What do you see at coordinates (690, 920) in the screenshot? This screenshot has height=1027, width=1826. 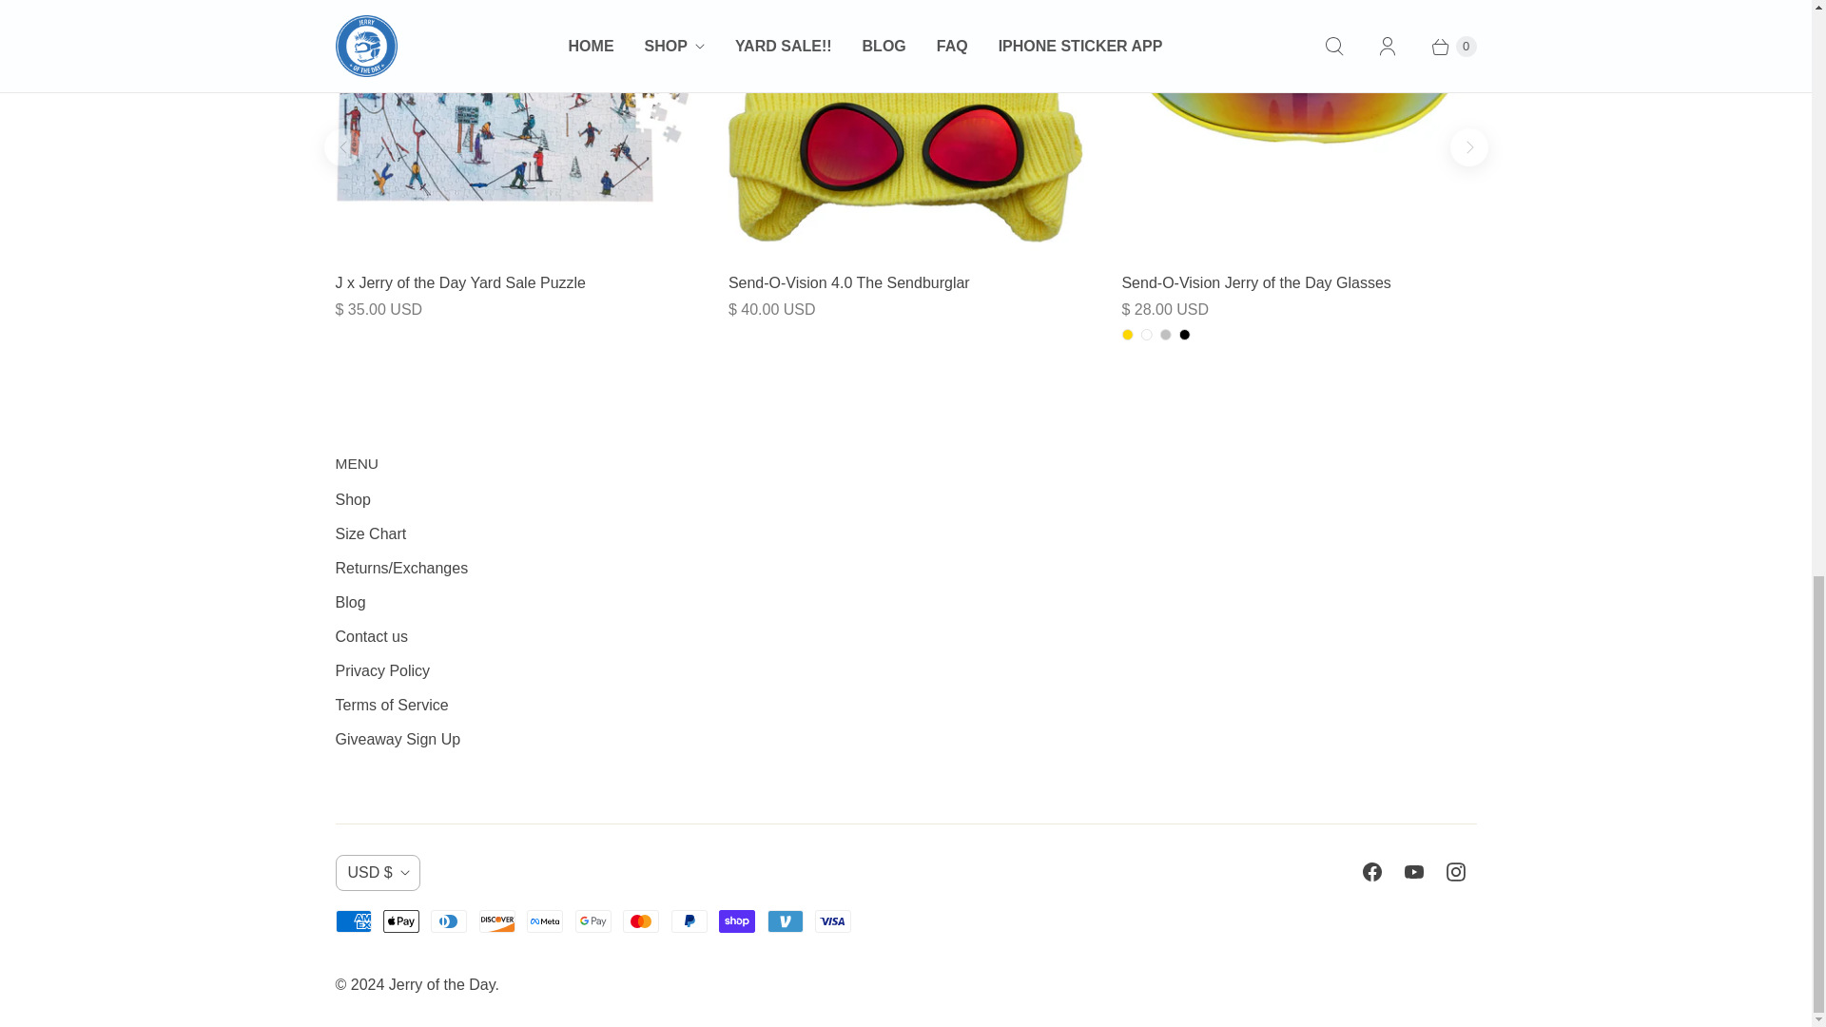 I see `PayPal` at bounding box center [690, 920].